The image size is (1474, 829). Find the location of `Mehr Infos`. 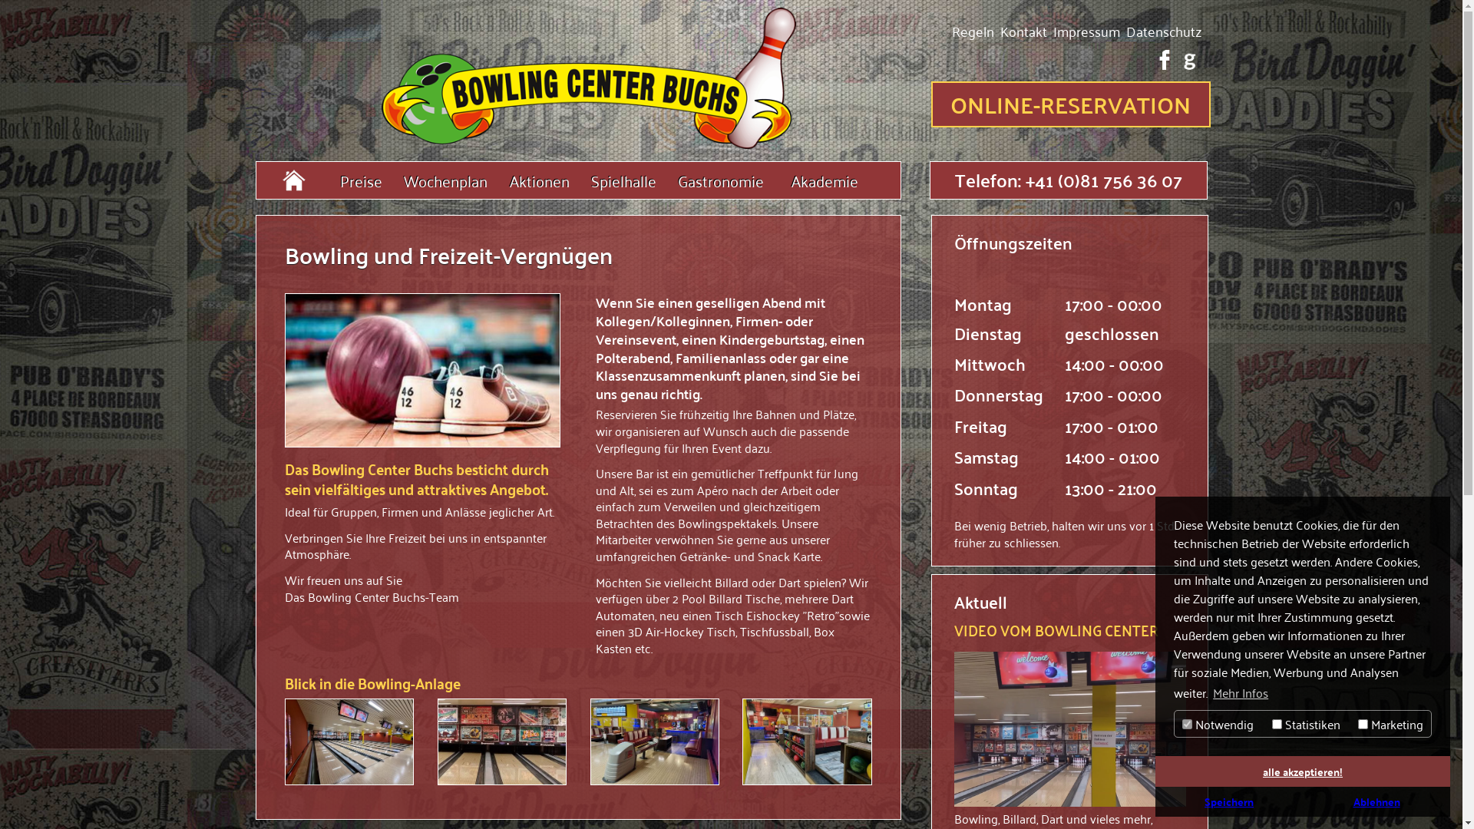

Mehr Infos is located at coordinates (1241, 692).